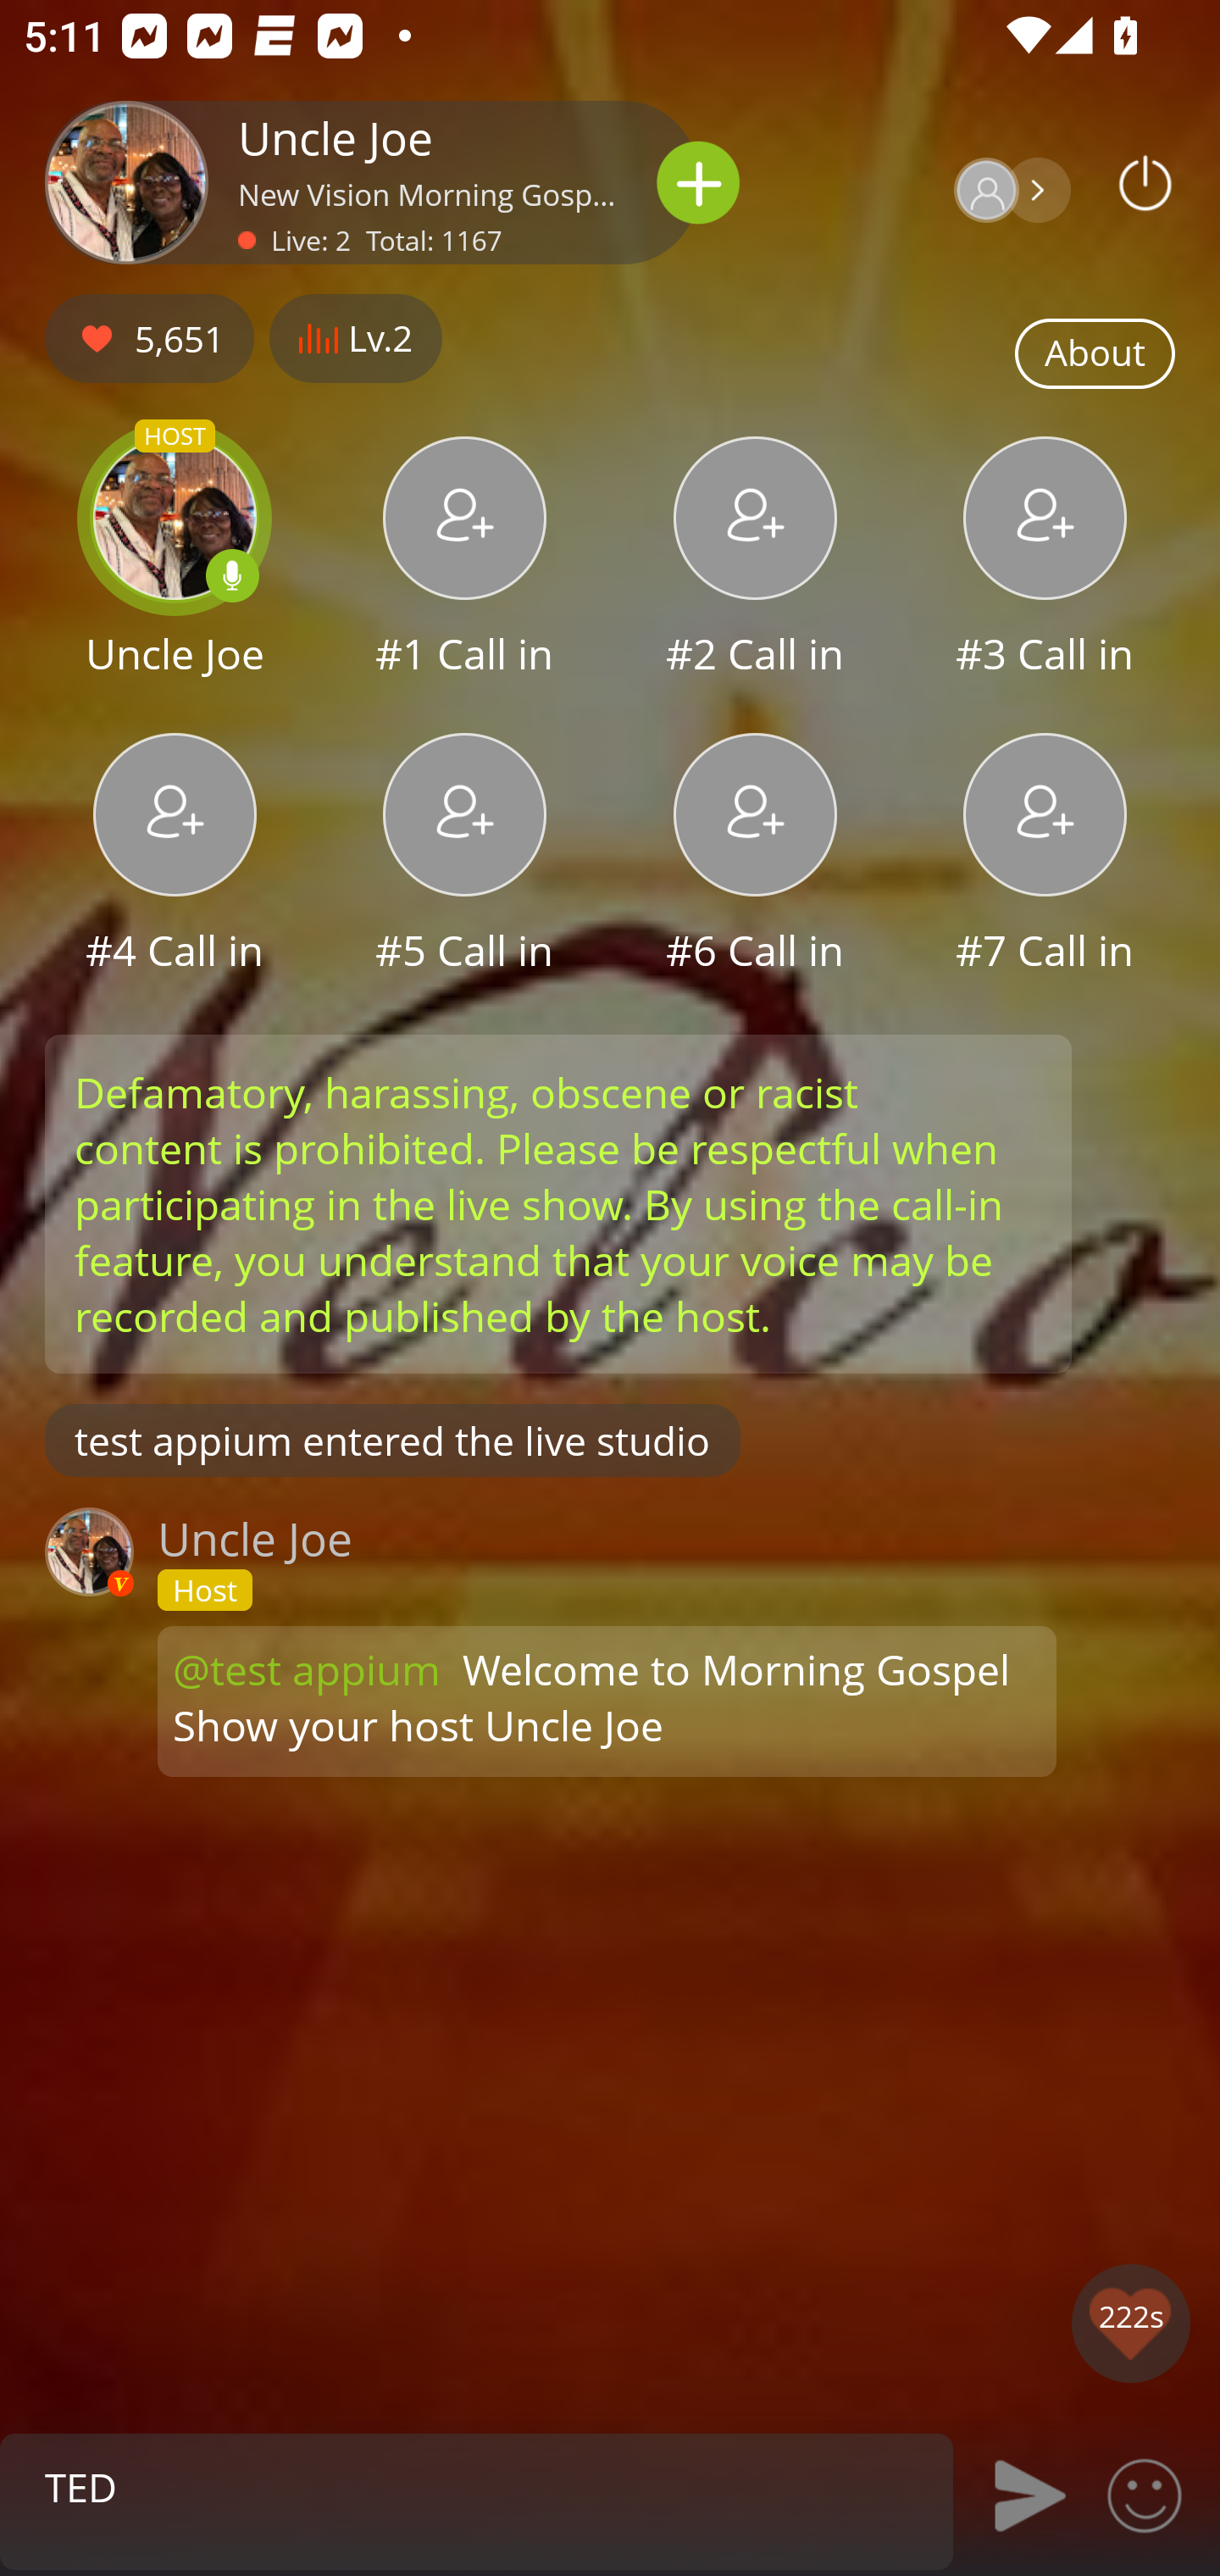 This screenshot has width=1220, height=2576. I want to click on About, so click(1095, 354).